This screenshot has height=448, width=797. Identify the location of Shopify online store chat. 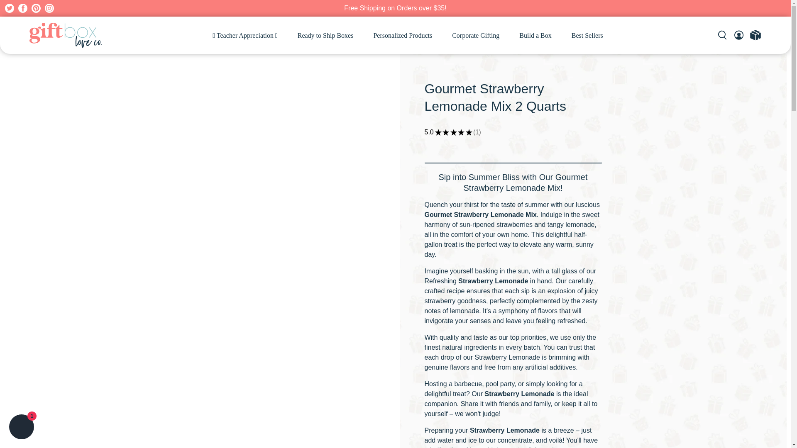
(22, 428).